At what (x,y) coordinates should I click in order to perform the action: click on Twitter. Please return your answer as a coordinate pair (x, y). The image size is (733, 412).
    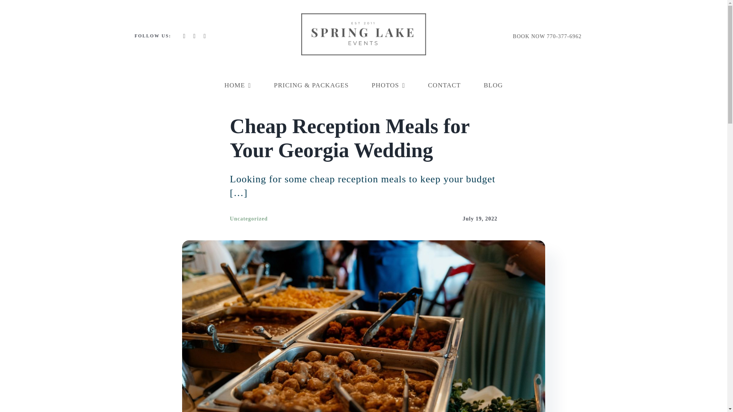
    Looking at the image, I should click on (194, 36).